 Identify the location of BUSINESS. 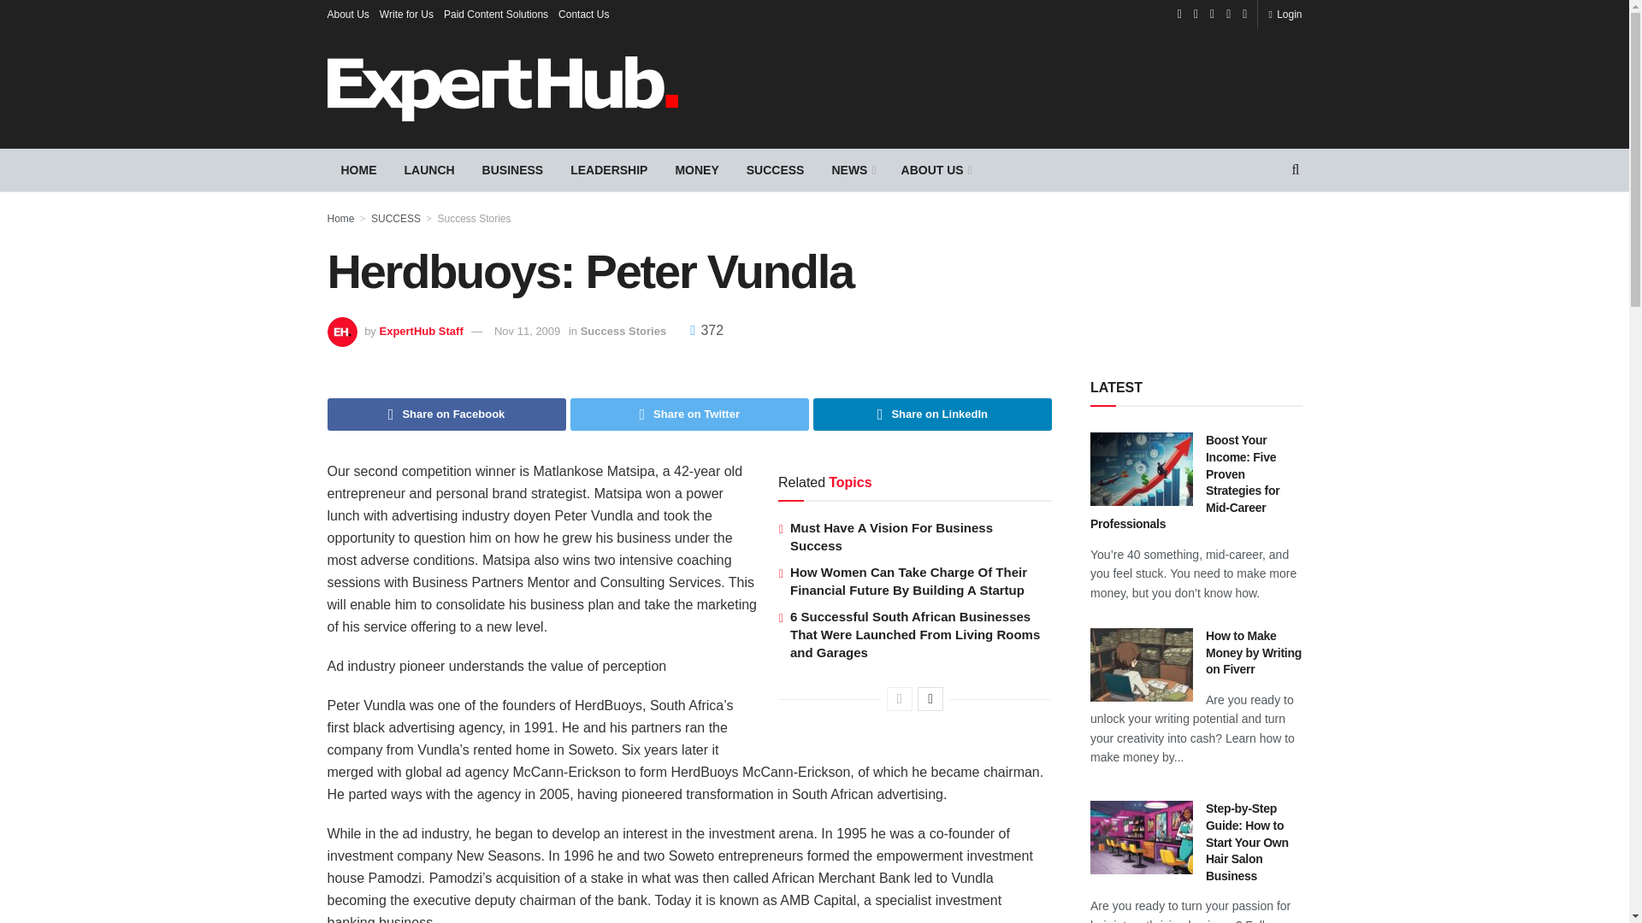
(513, 169).